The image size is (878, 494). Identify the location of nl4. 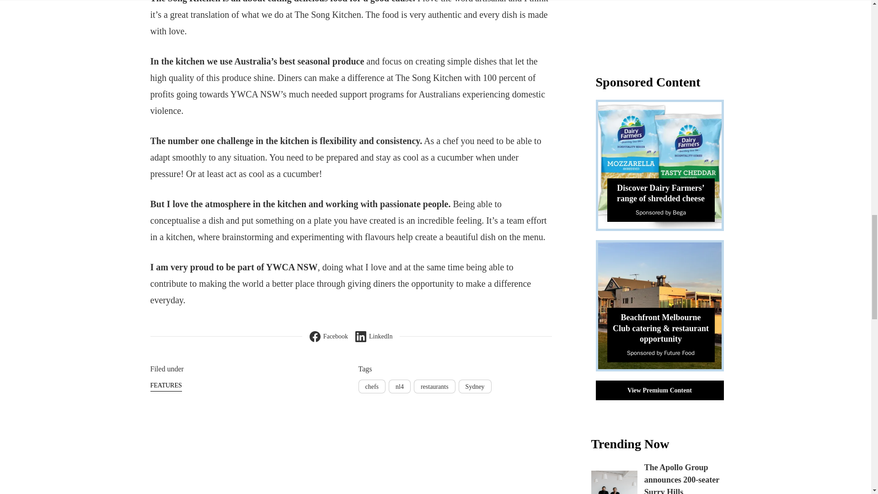
(400, 386).